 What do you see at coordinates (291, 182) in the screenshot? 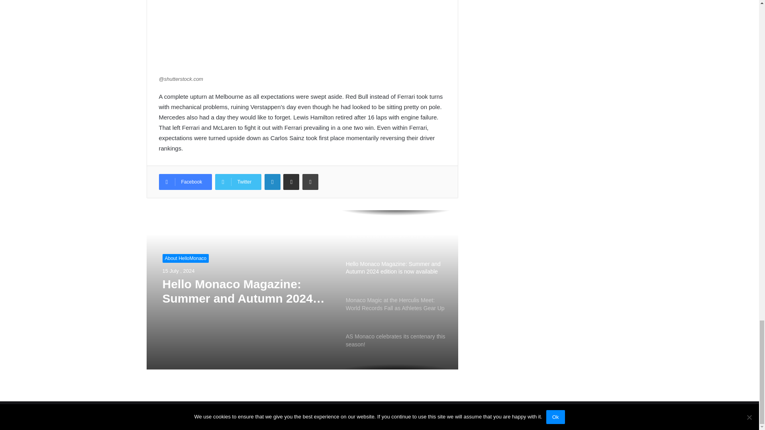
I see `Share via Email` at bounding box center [291, 182].